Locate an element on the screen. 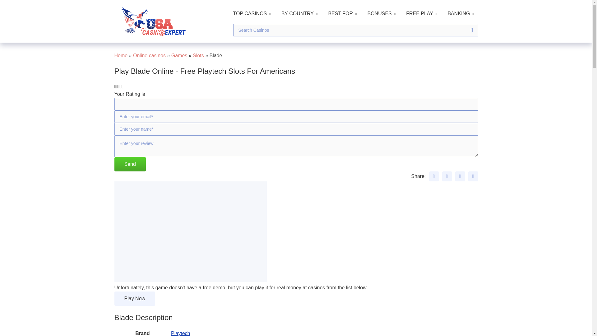 The image size is (597, 336). Share on Facebook is located at coordinates (434, 176).